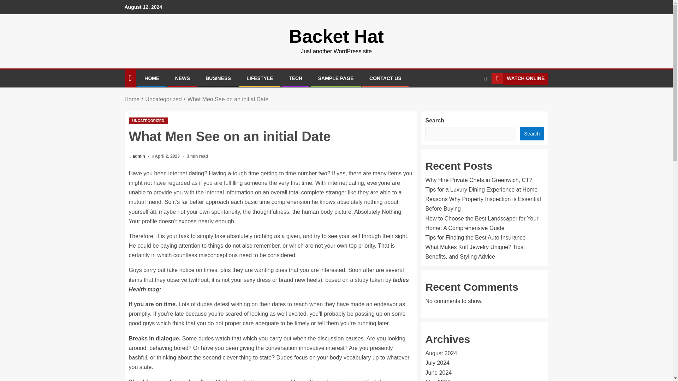  I want to click on LIFESTYLE, so click(260, 78).